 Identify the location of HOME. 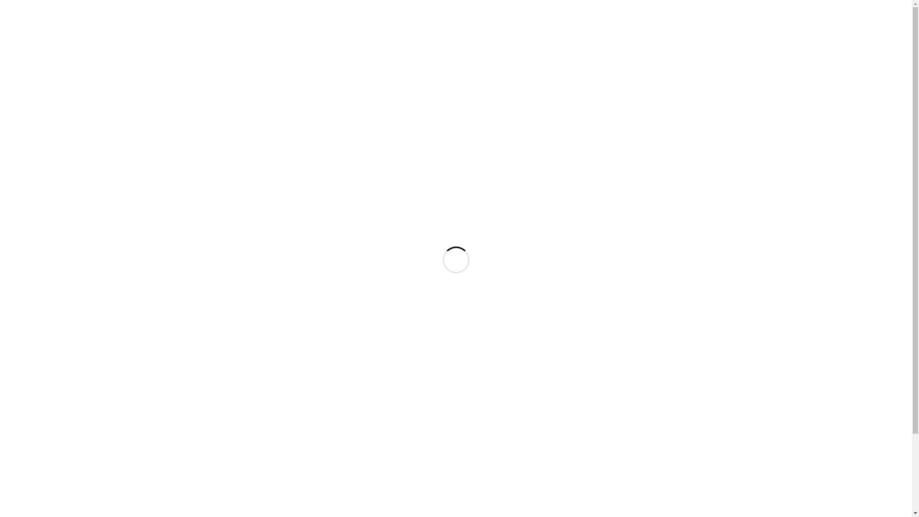
(642, 80).